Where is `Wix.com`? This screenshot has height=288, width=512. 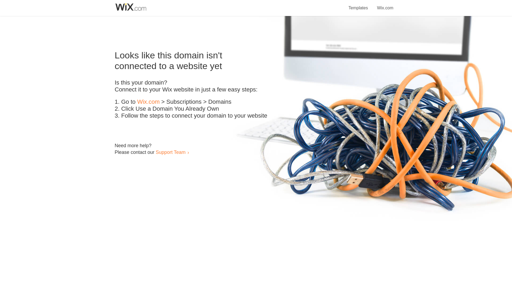
Wix.com is located at coordinates (385, 5).